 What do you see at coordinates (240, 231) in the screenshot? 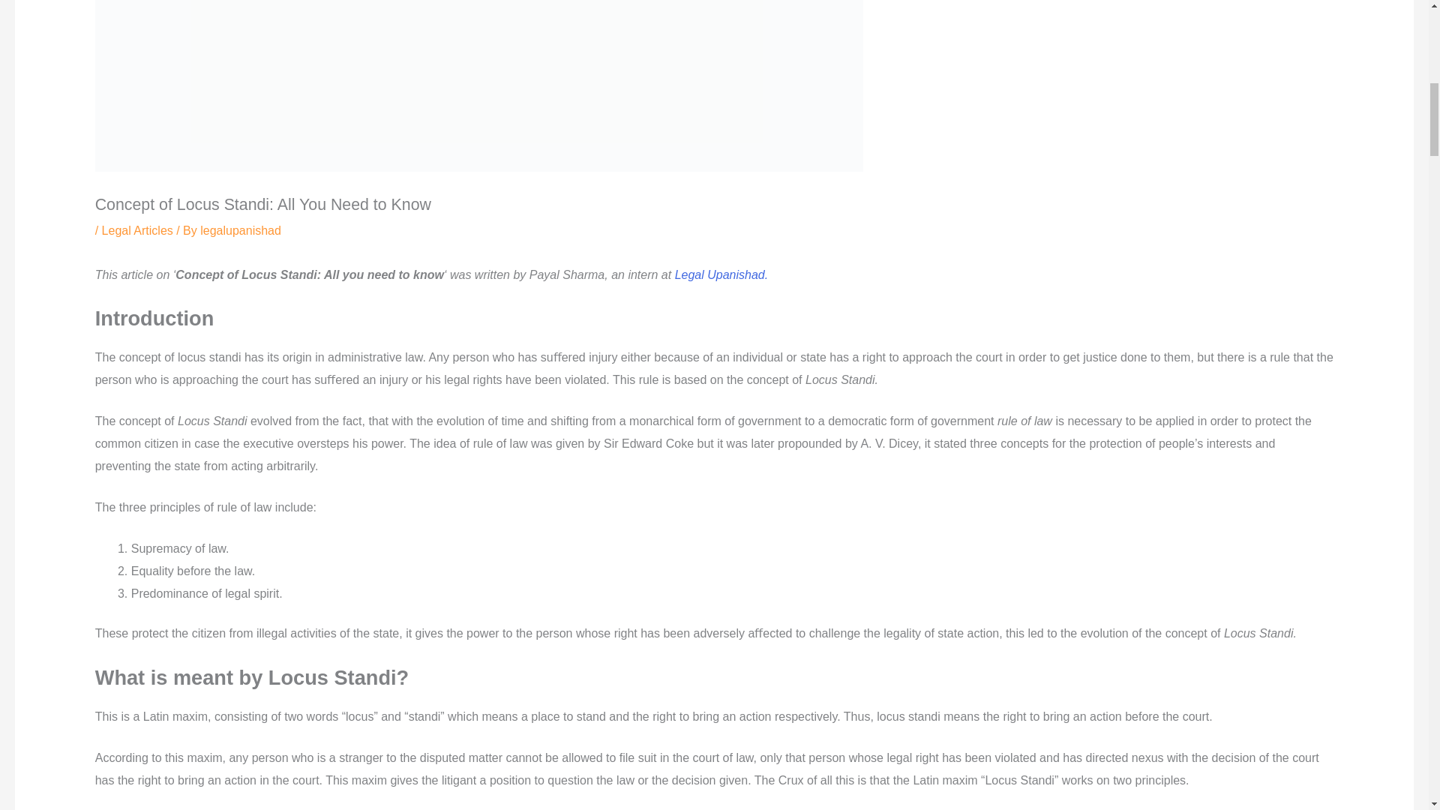
I see `legalupanishad` at bounding box center [240, 231].